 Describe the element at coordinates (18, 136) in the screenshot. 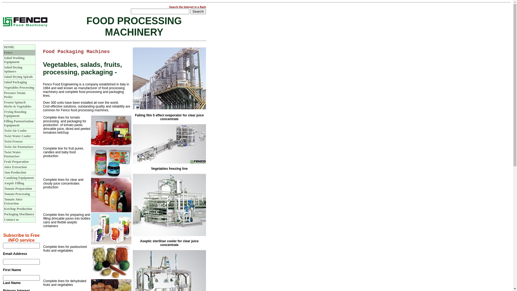

I see `Twist Water Cooler` at that location.